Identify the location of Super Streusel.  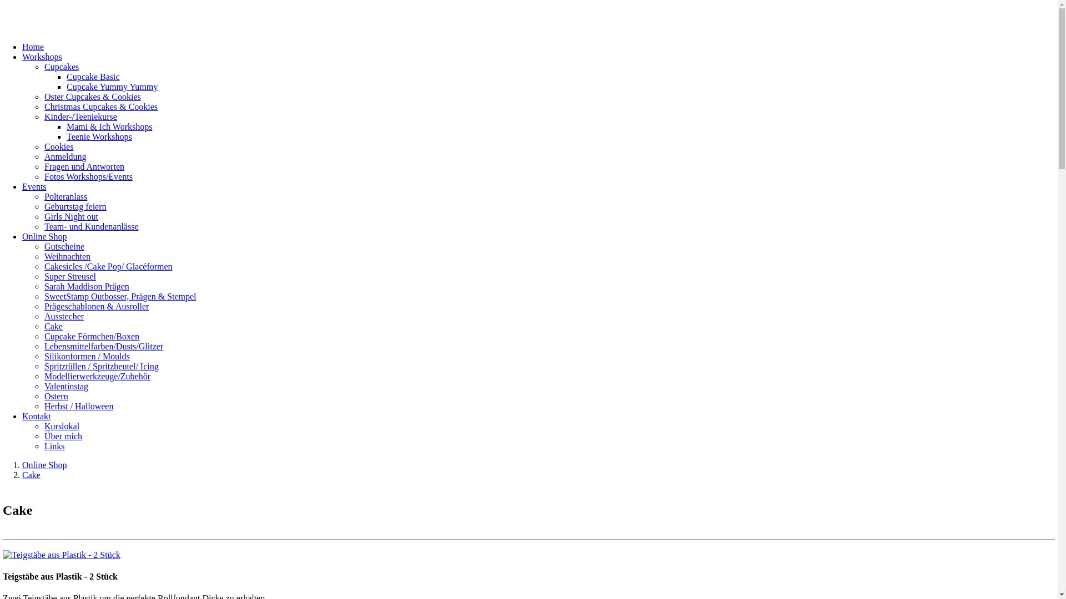
(70, 276).